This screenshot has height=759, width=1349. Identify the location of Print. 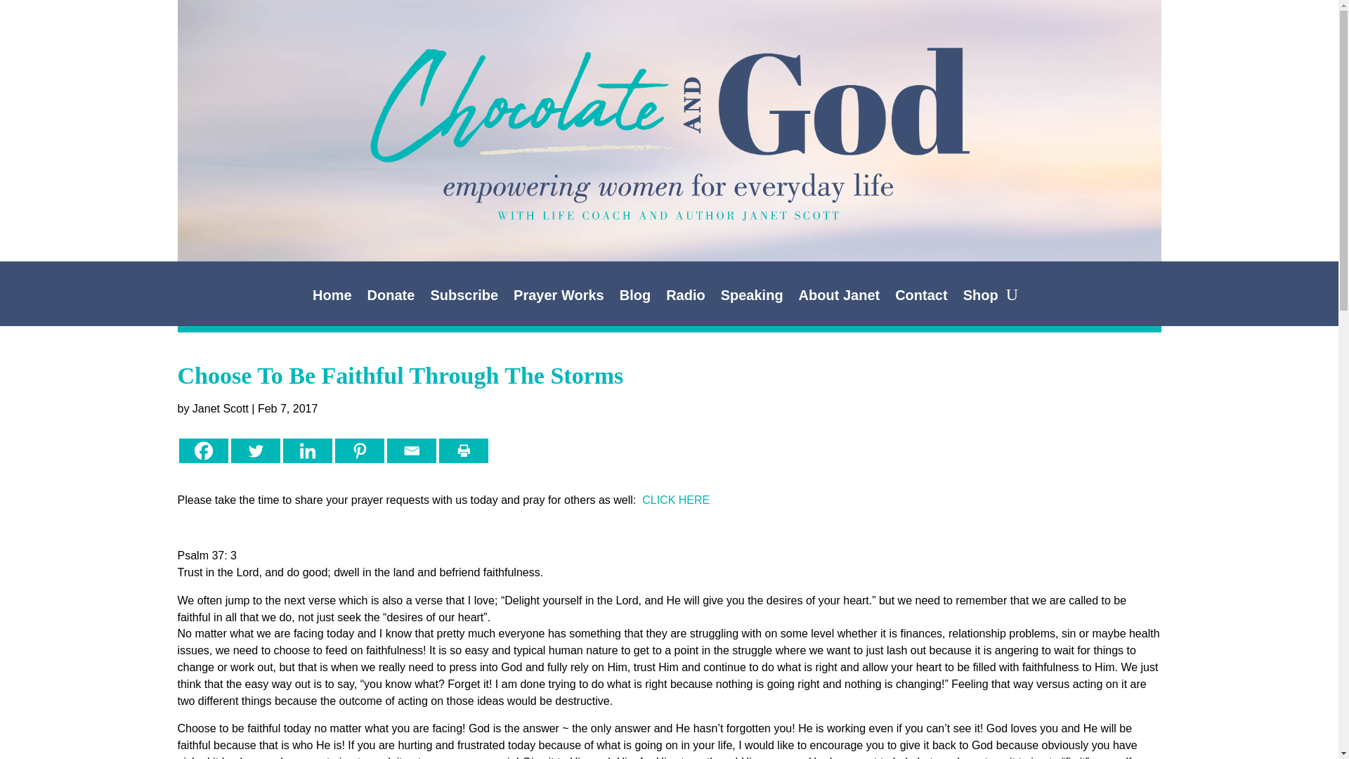
(462, 450).